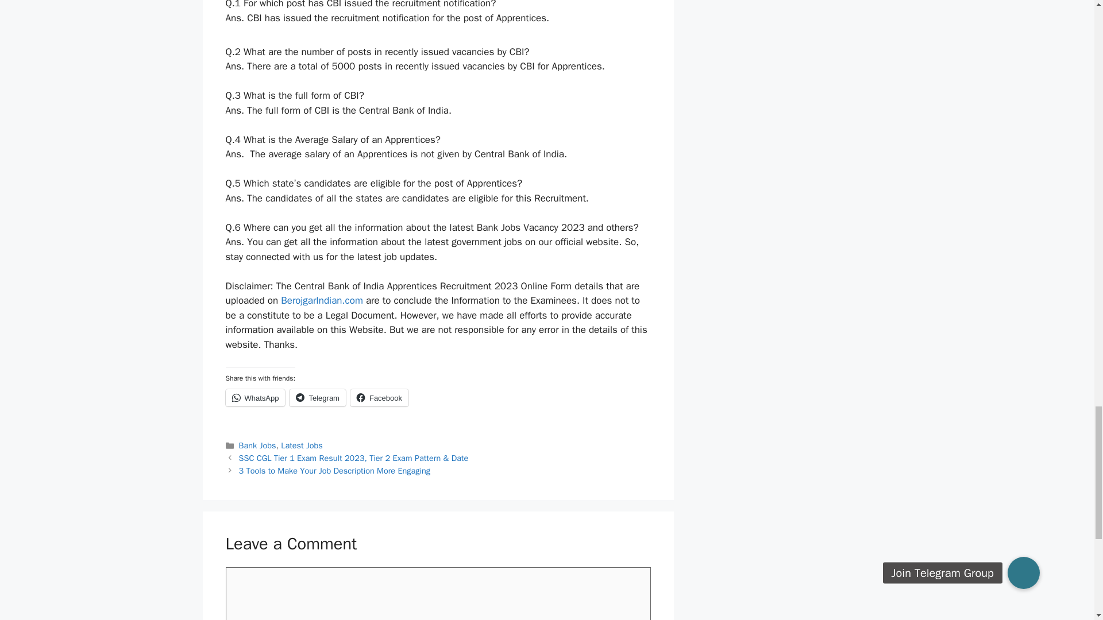 The image size is (1103, 620). What do you see at coordinates (317, 398) in the screenshot?
I see `Telegram` at bounding box center [317, 398].